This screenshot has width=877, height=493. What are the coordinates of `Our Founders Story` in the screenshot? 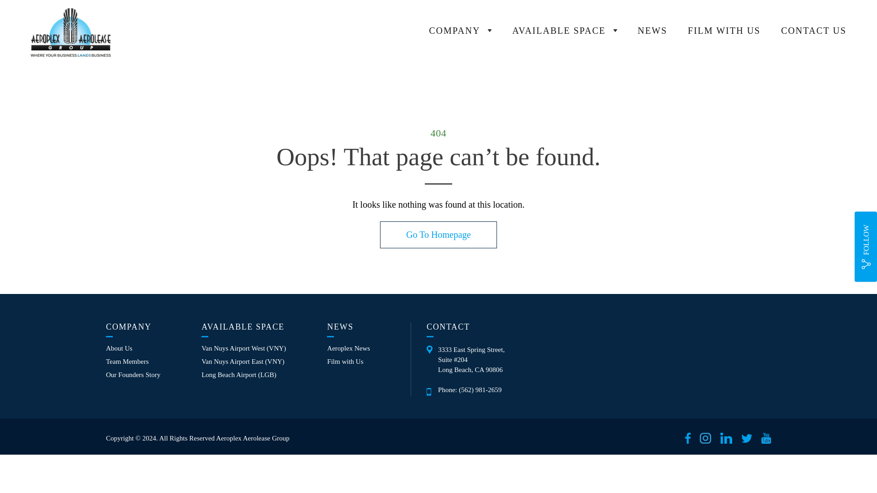 It's located at (133, 375).